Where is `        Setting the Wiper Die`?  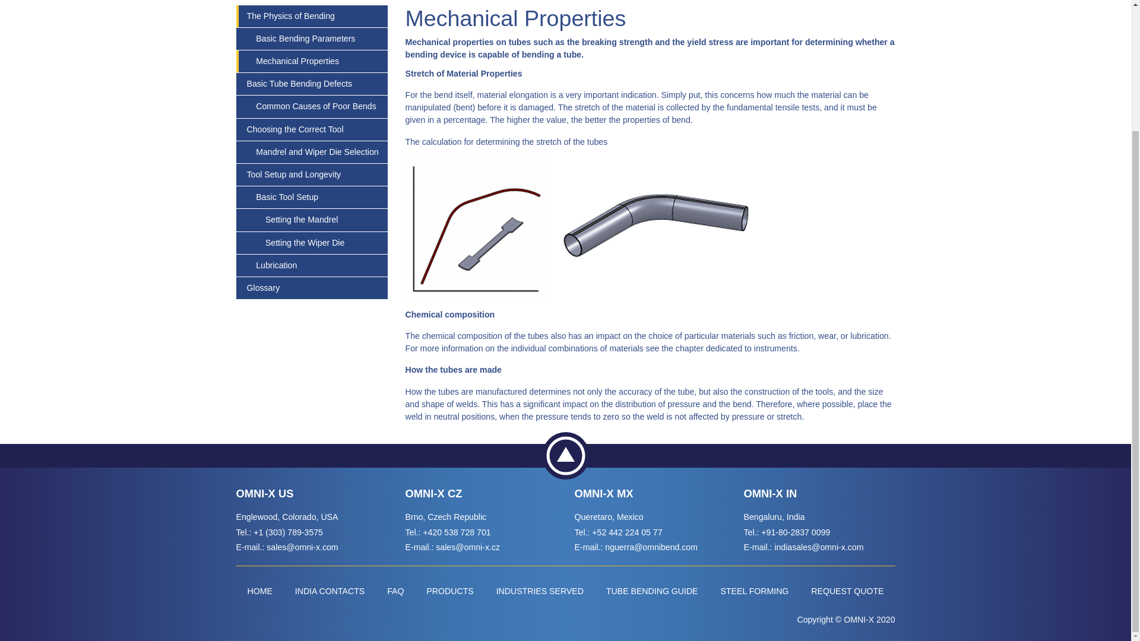
        Setting the Wiper Die is located at coordinates (312, 242).